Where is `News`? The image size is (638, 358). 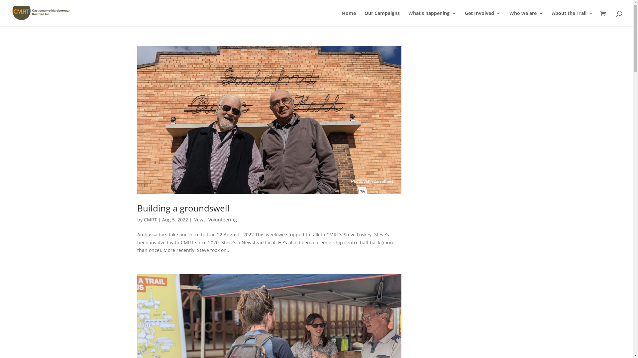 News is located at coordinates (199, 219).